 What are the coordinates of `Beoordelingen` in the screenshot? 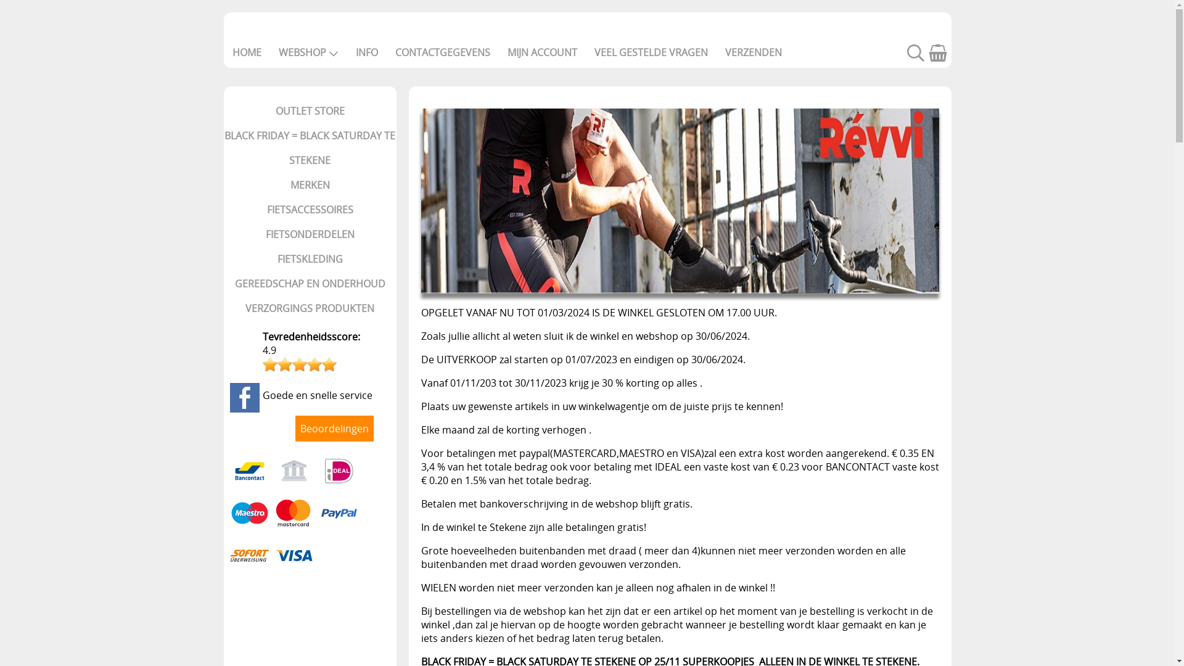 It's located at (334, 429).